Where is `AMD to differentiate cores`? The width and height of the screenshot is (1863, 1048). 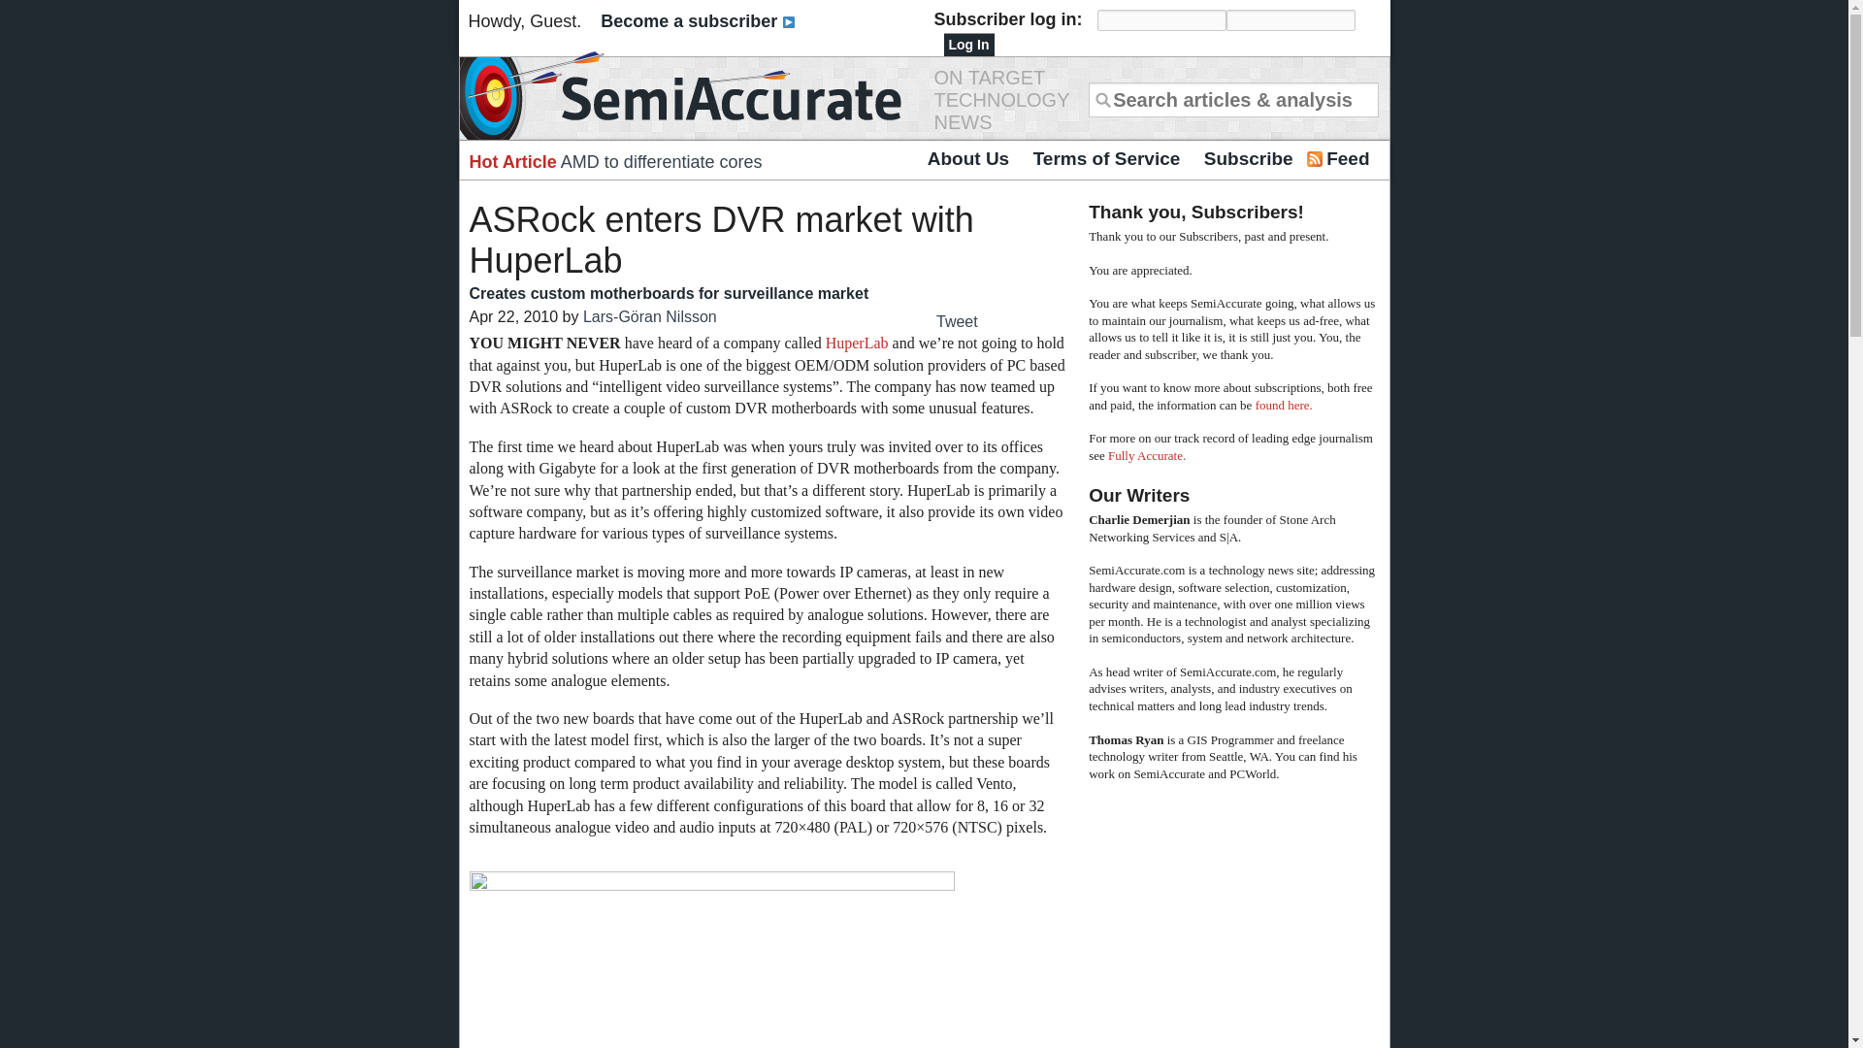
AMD to differentiate cores is located at coordinates (661, 161).